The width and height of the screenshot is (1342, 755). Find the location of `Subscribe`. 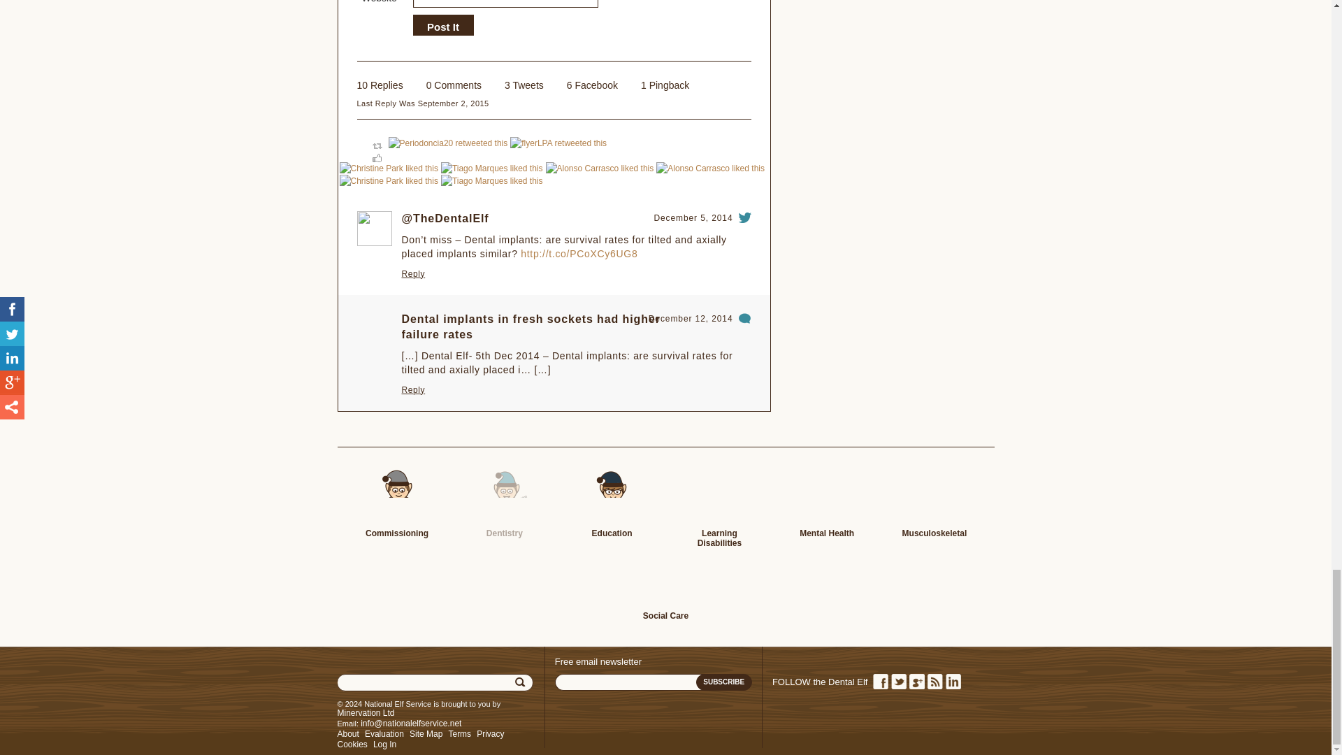

Subscribe is located at coordinates (724, 682).